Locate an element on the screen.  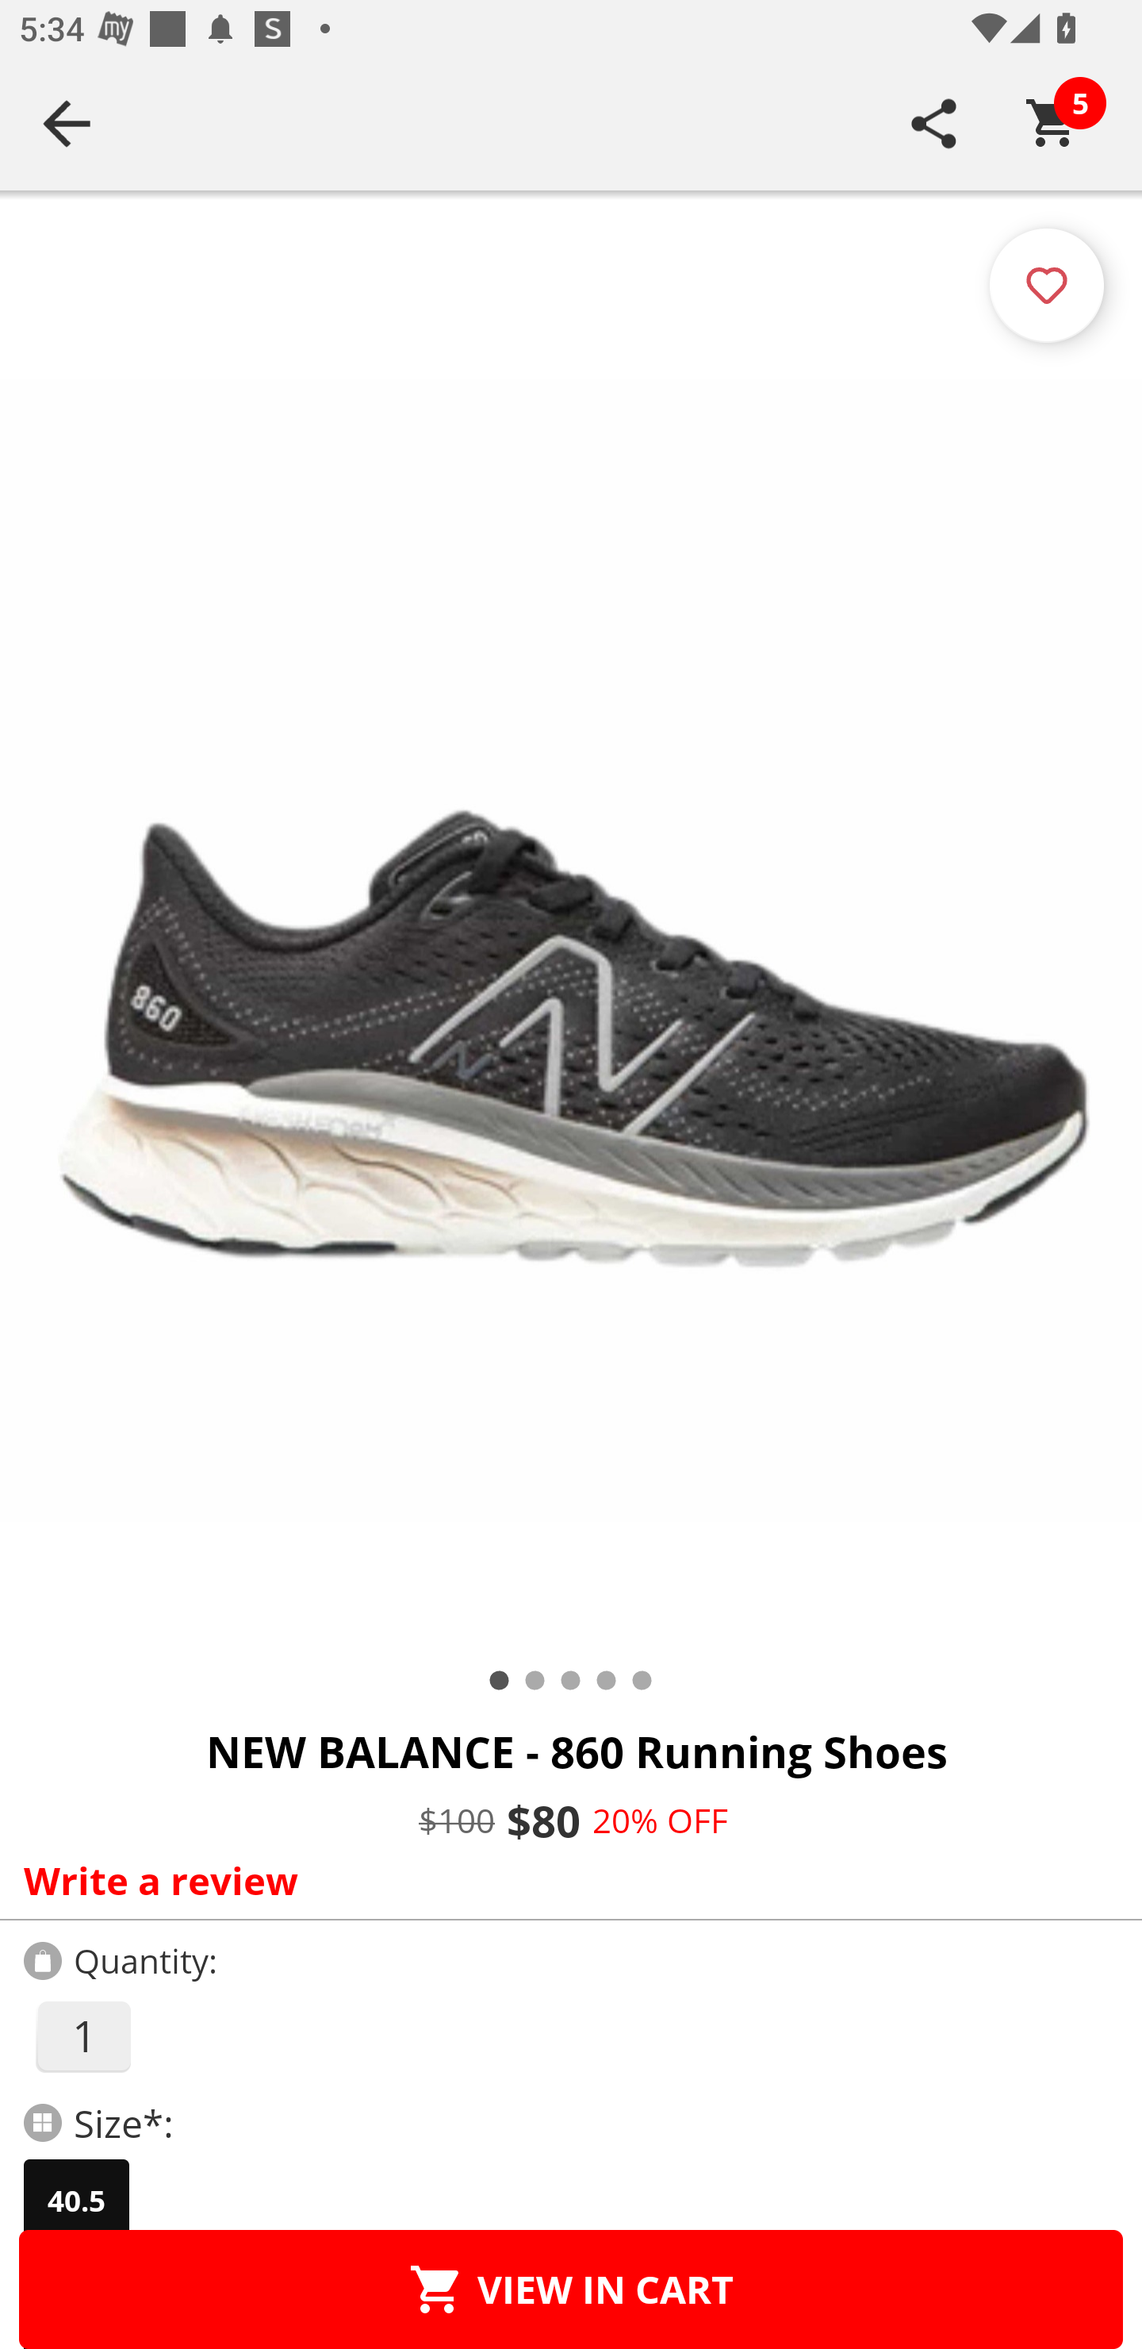
40.5 is located at coordinates (76, 2201).